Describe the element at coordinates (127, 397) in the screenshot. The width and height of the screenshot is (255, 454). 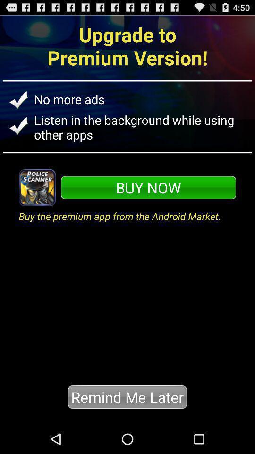
I see `flip until the remind me later button` at that location.